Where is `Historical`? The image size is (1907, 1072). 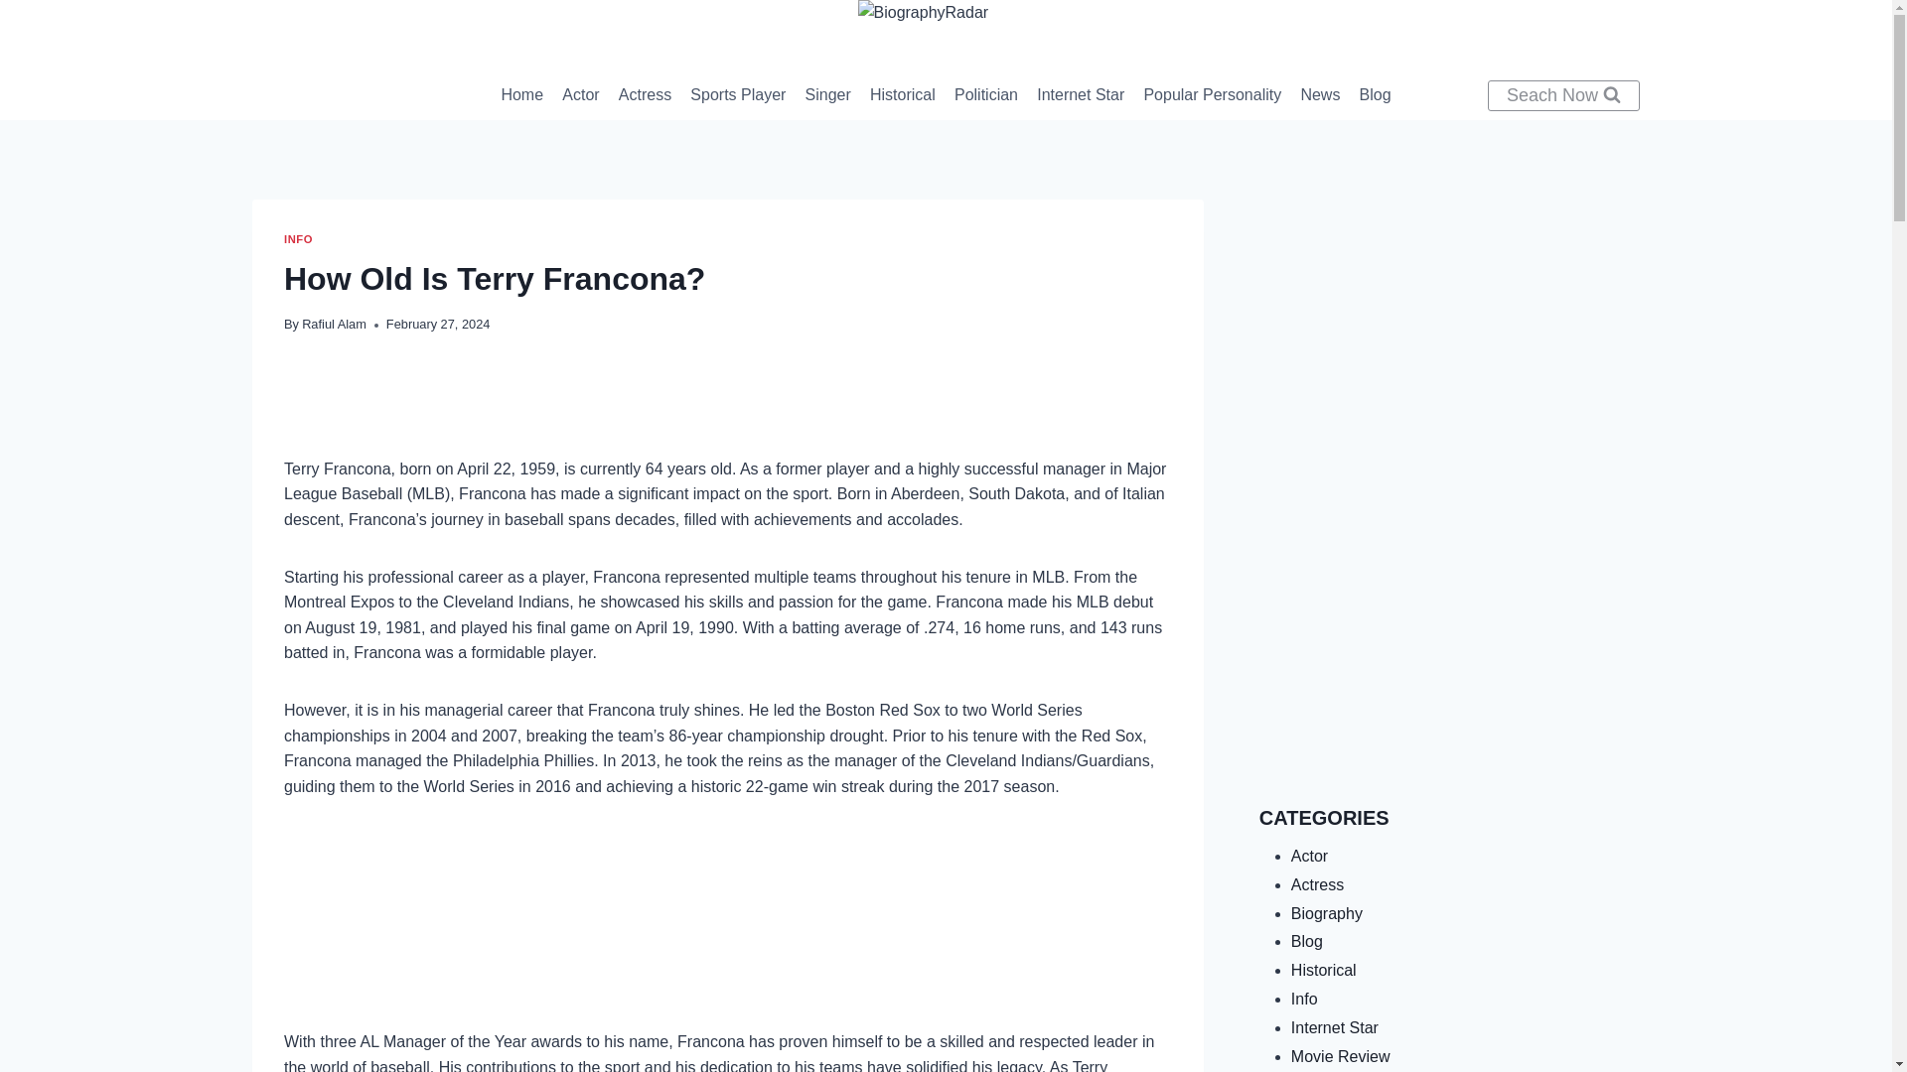
Historical is located at coordinates (902, 95).